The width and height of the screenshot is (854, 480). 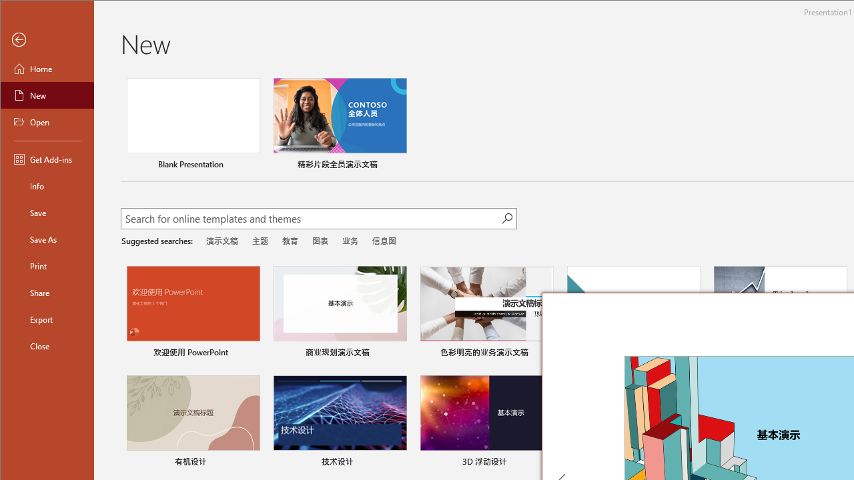 What do you see at coordinates (312, 220) in the screenshot?
I see `Search for online templates and themes` at bounding box center [312, 220].